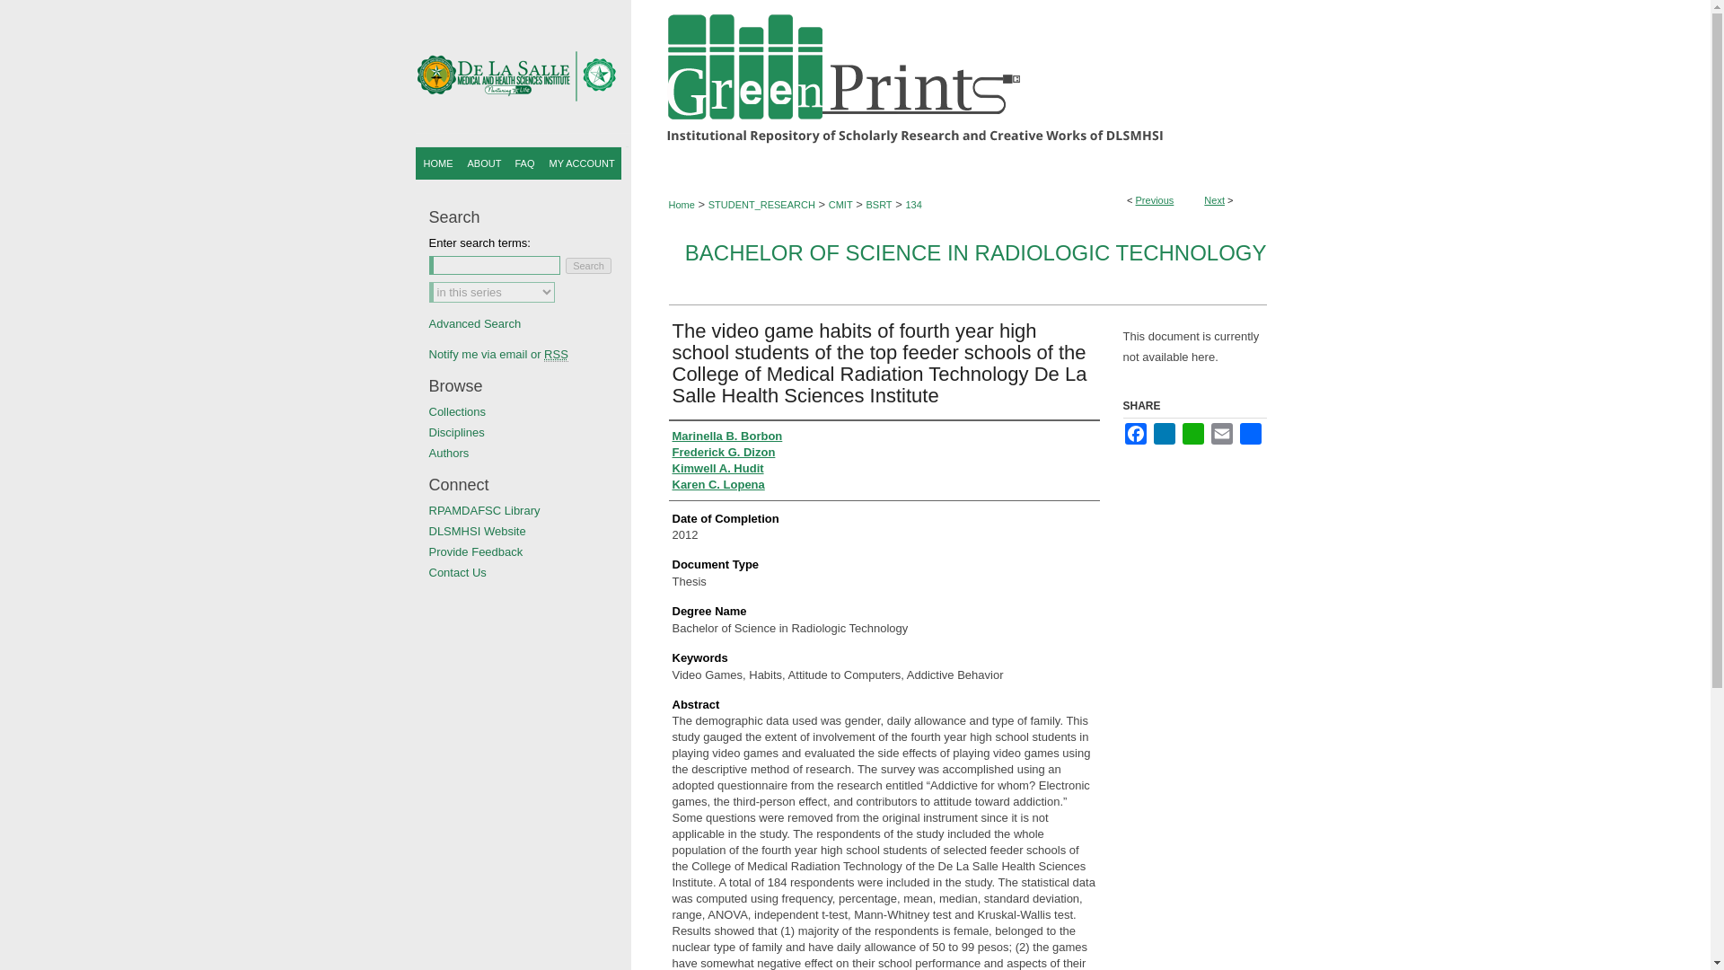  What do you see at coordinates (855, 74) in the screenshot?
I see `GreenPrints` at bounding box center [855, 74].